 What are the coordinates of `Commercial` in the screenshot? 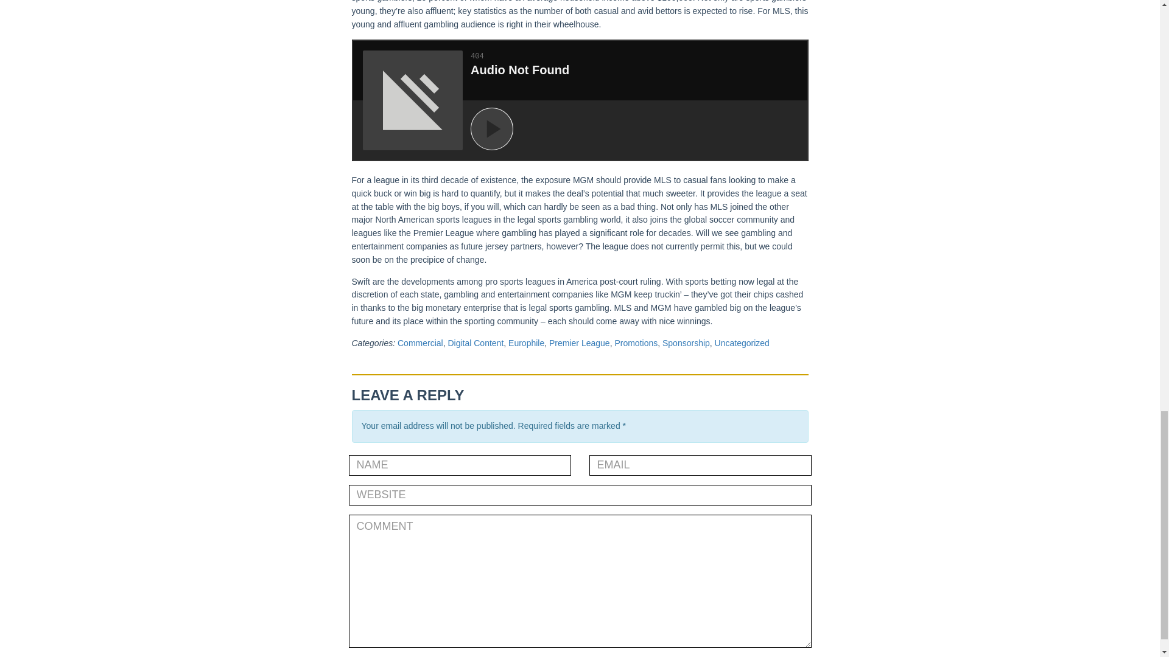 It's located at (420, 343).